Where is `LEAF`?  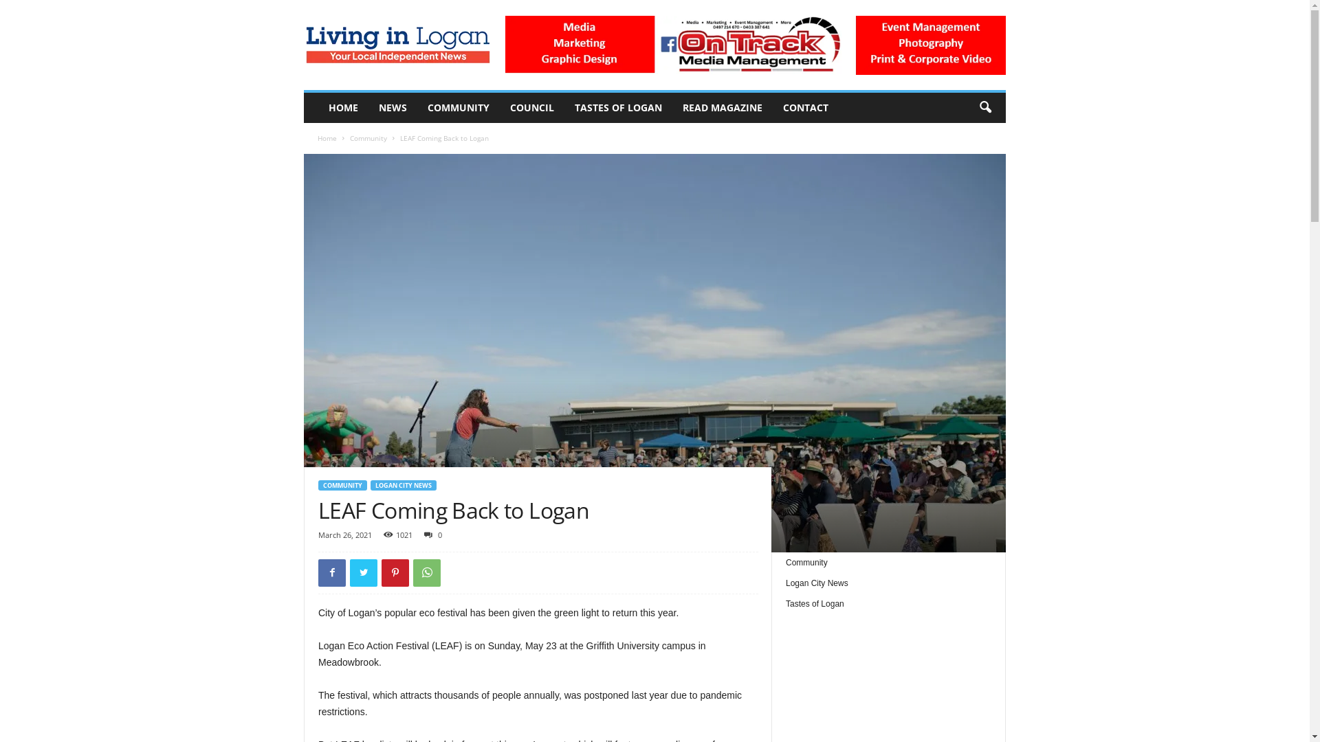 LEAF is located at coordinates (654, 353).